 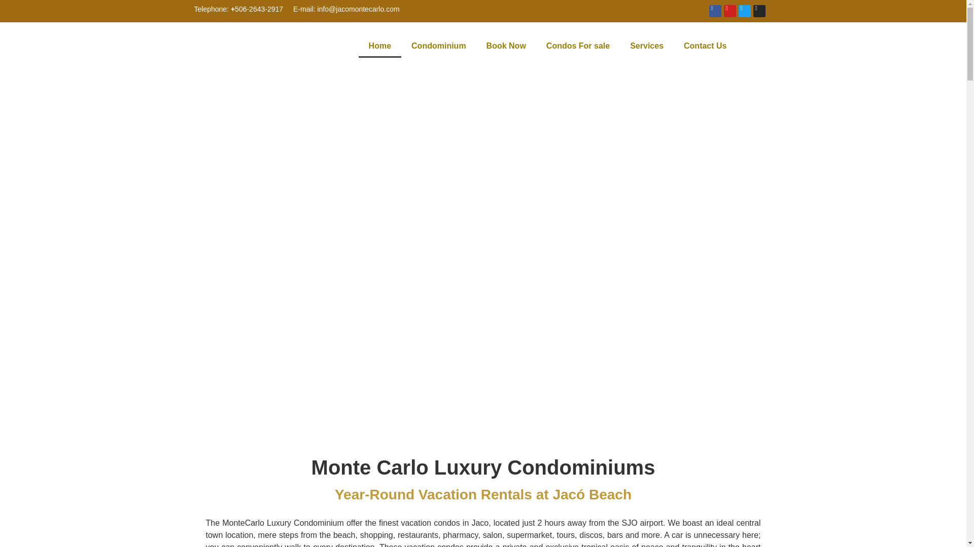 I want to click on Contact Us, so click(x=705, y=46).